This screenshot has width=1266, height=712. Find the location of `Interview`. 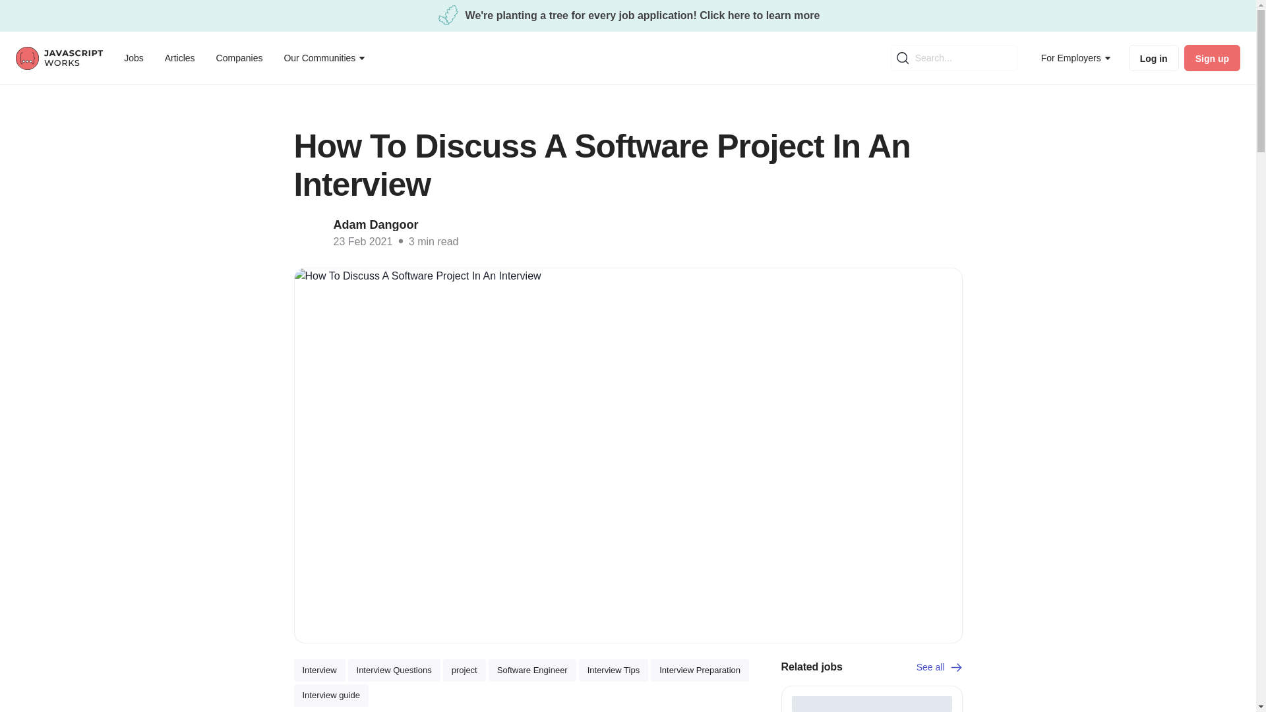

Interview is located at coordinates (319, 670).